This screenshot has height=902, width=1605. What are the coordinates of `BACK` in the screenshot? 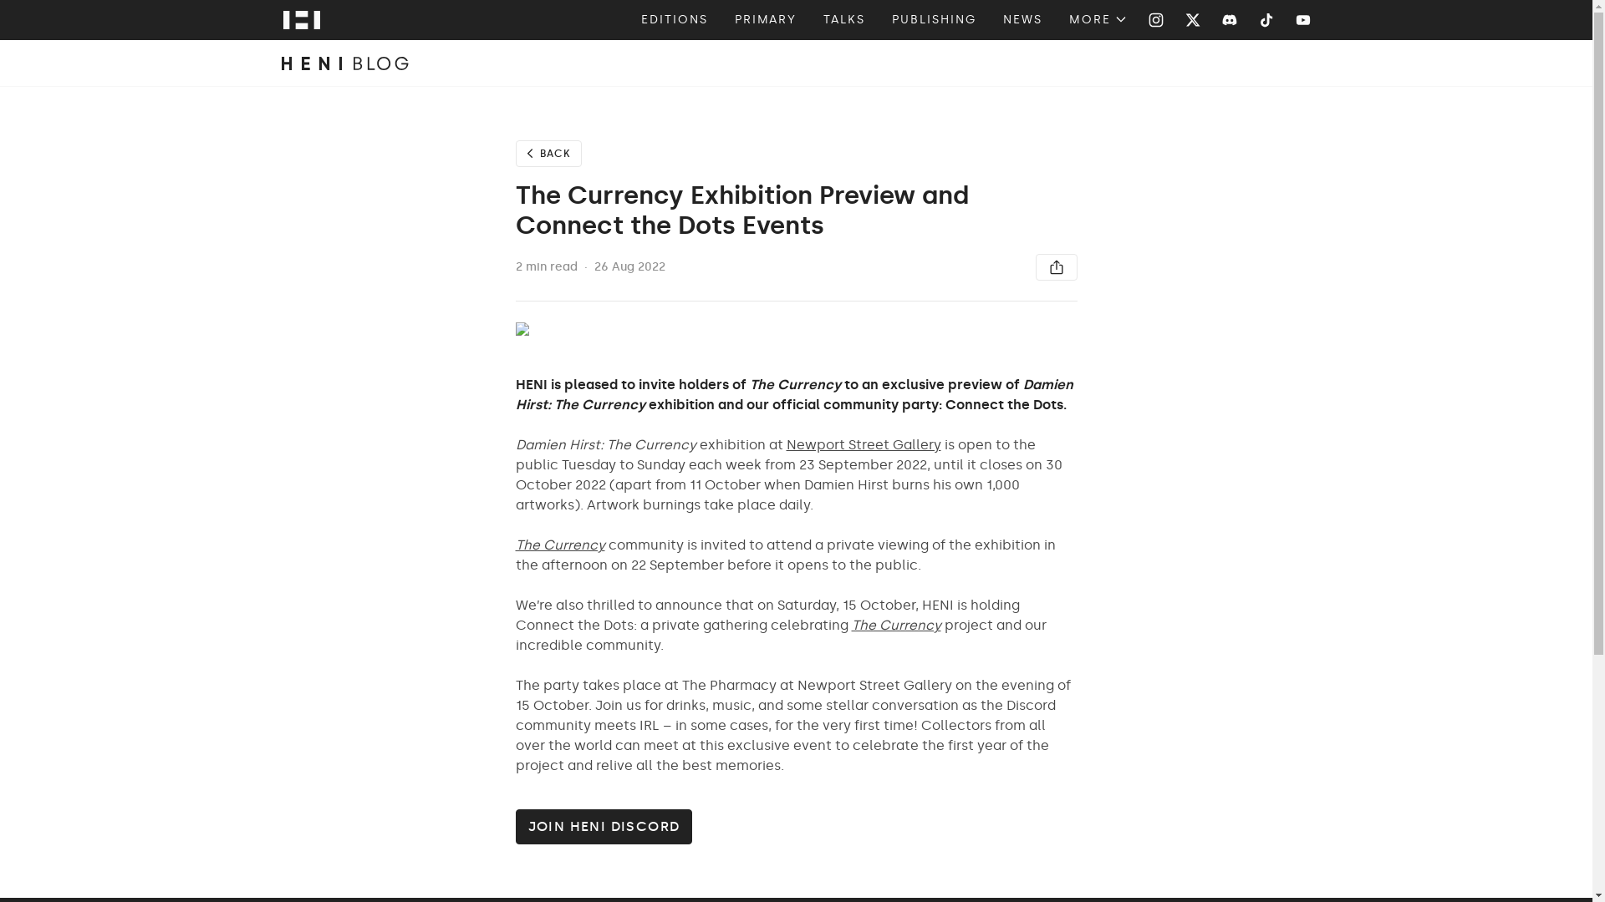 It's located at (548, 154).